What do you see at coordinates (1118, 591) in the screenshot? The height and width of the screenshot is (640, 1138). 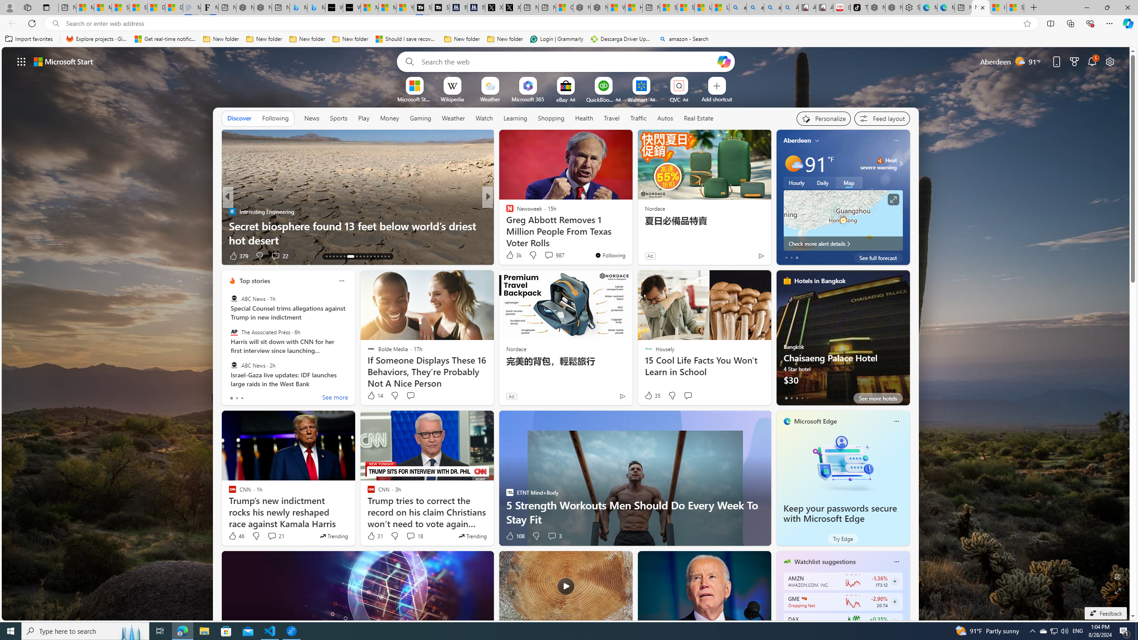 I see `Expand background` at bounding box center [1118, 591].